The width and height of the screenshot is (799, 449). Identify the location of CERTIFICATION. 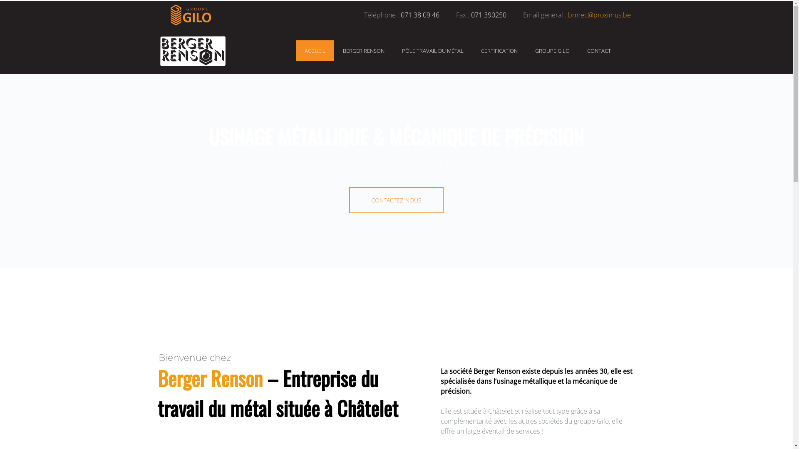
(499, 51).